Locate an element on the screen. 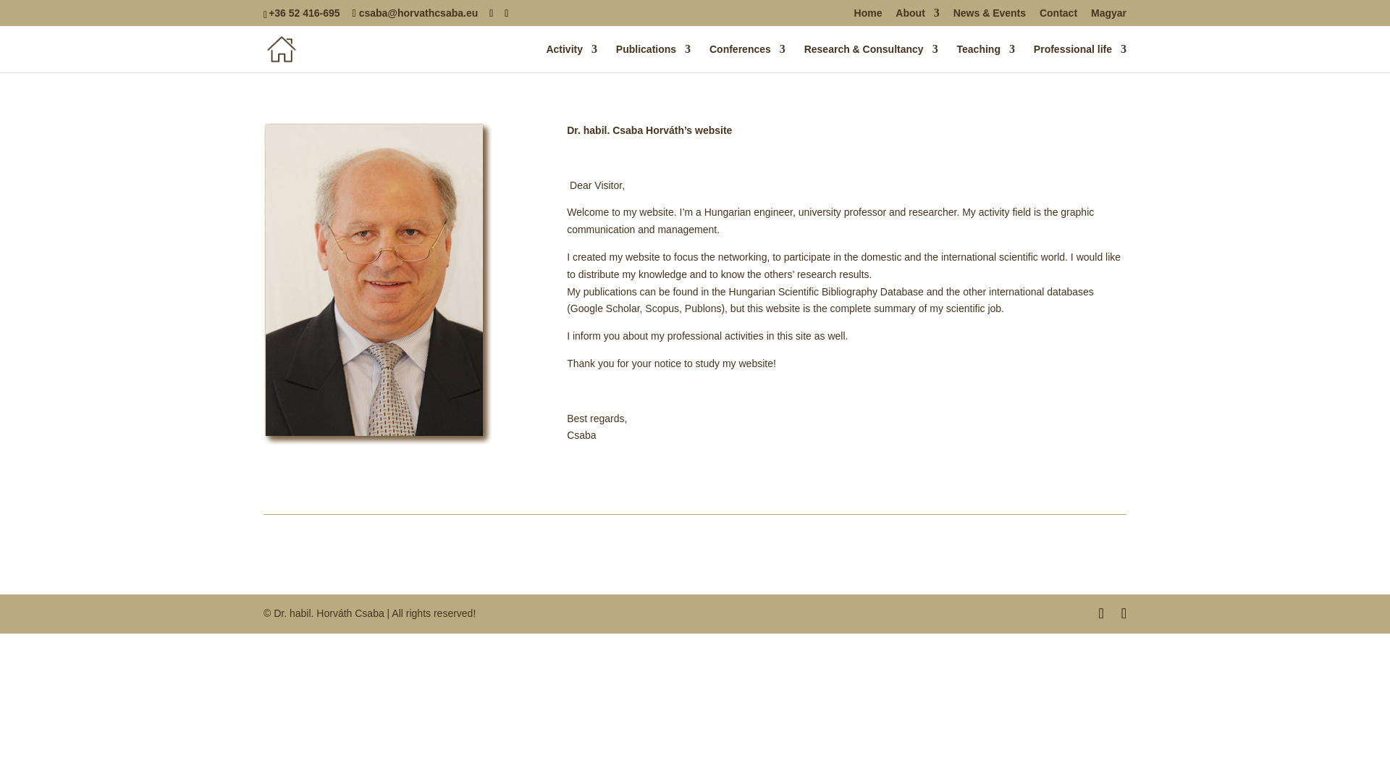 The height and width of the screenshot is (782, 1390). Conferences is located at coordinates (747, 58).